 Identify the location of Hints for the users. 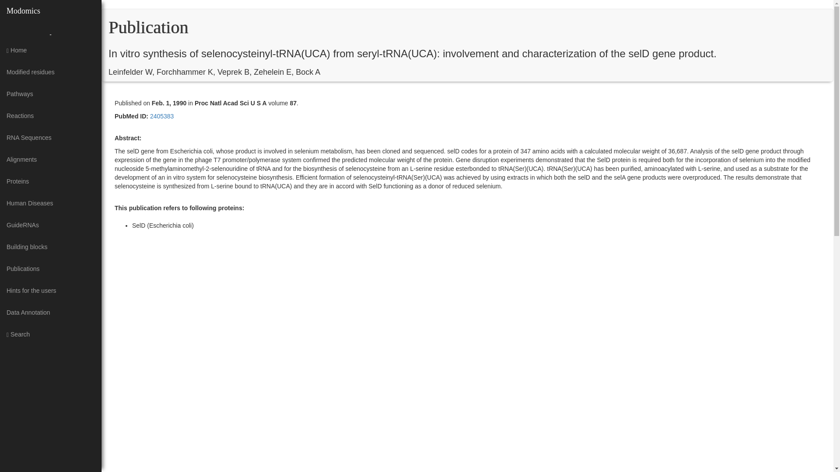
(50, 291).